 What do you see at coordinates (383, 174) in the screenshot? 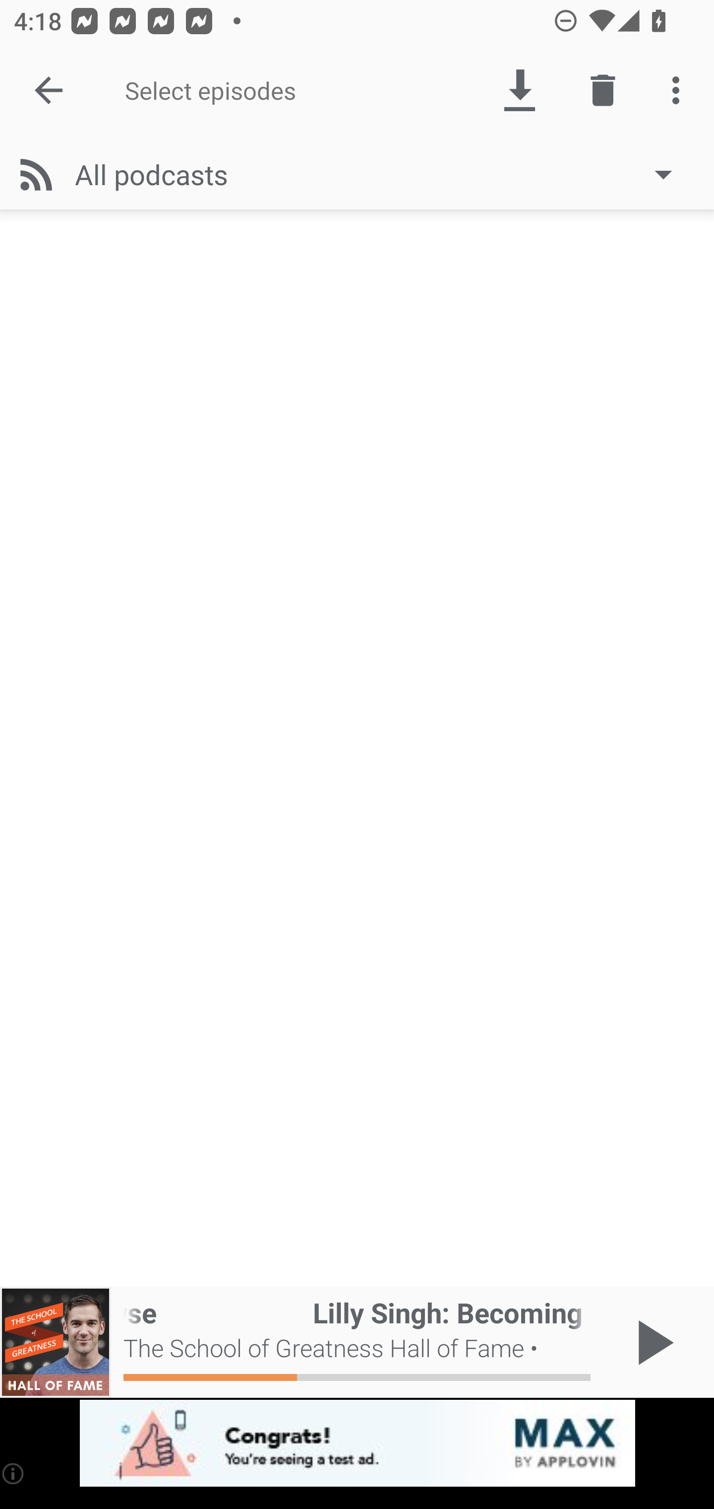
I see `All podcasts` at bounding box center [383, 174].